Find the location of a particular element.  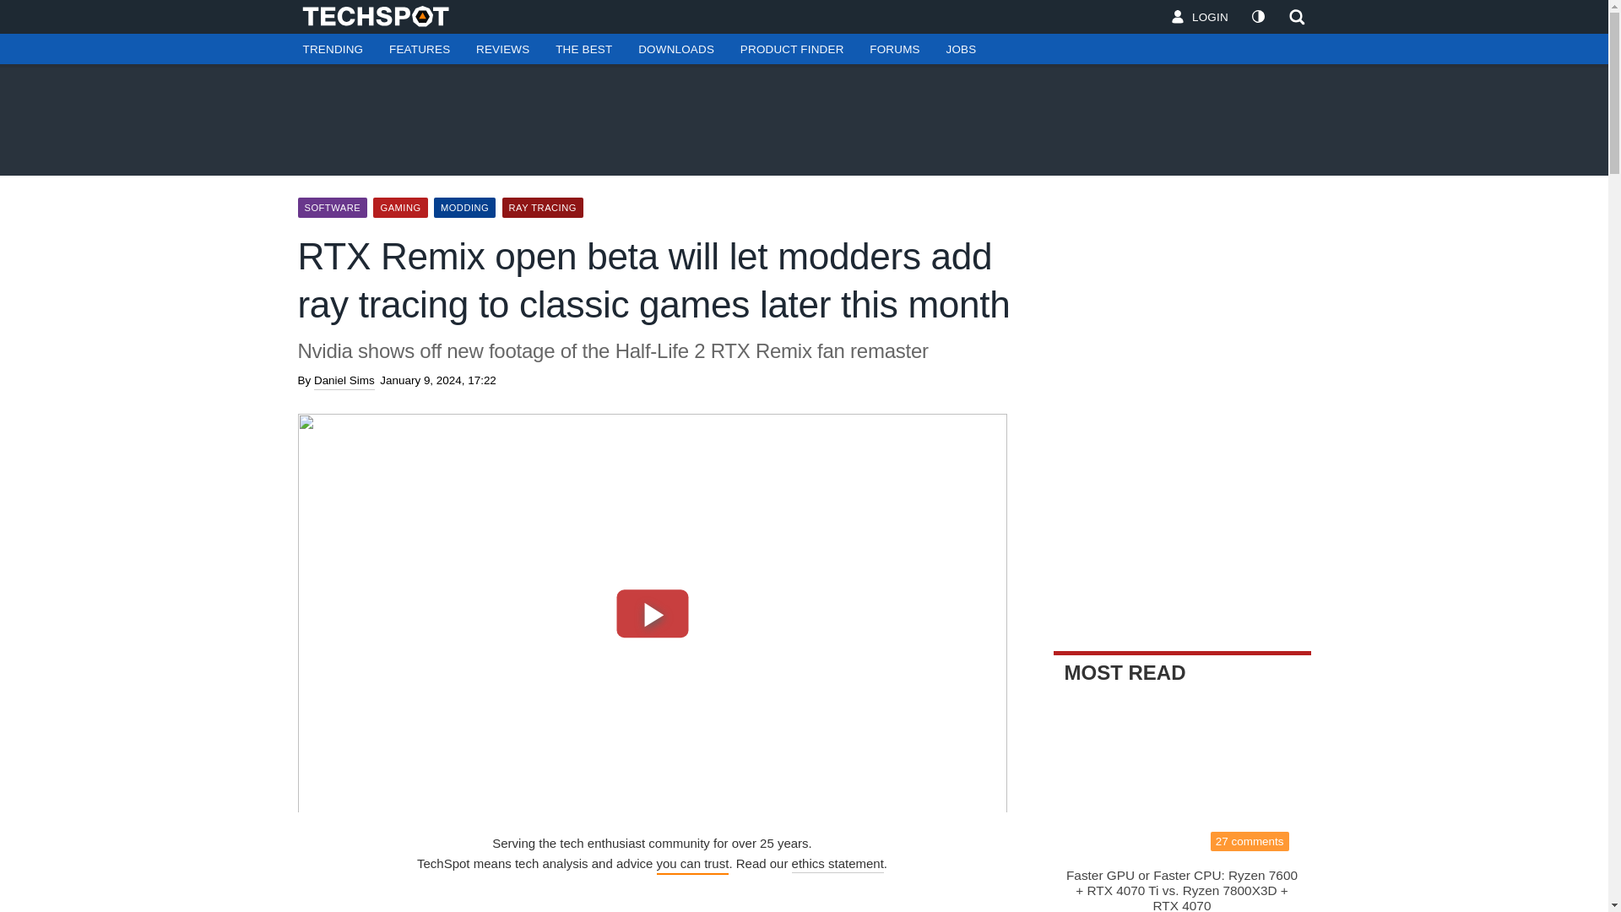

LOGIN is located at coordinates (1200, 17).